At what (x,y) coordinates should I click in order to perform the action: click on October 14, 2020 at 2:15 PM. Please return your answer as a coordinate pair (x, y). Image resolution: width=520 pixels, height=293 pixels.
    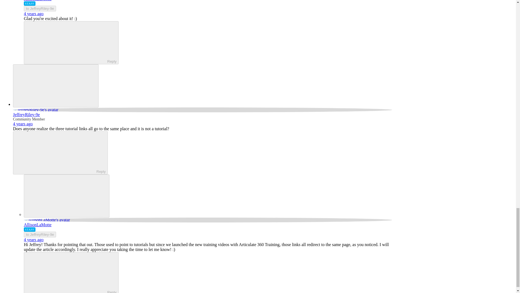
    Looking at the image, I should click on (34, 14).